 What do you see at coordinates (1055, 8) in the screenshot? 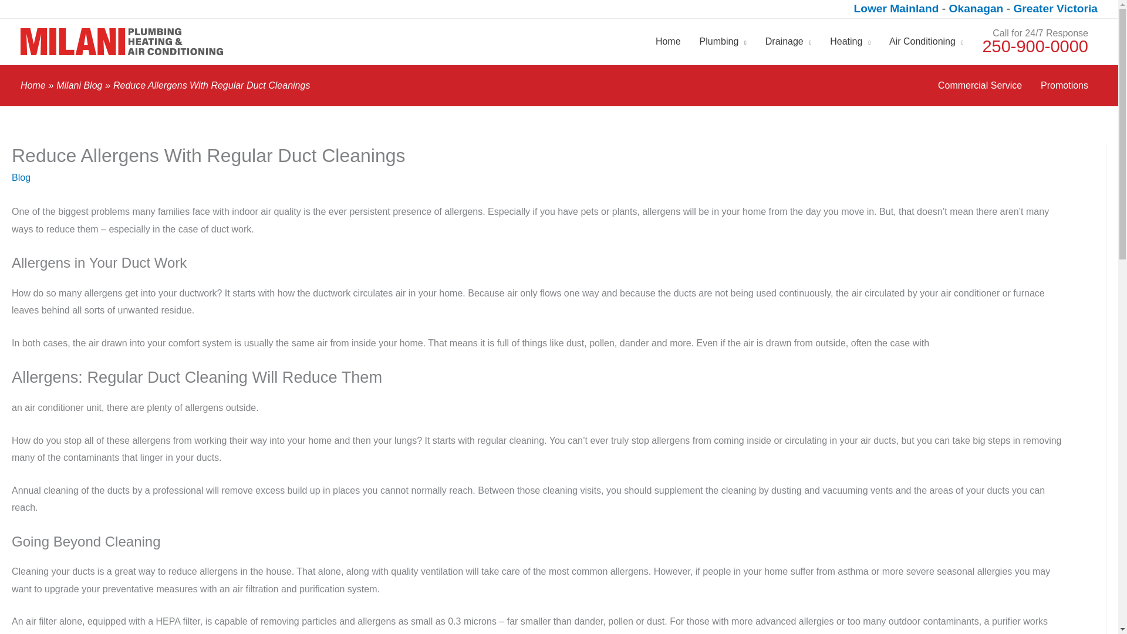
I see `Greater Victoria` at bounding box center [1055, 8].